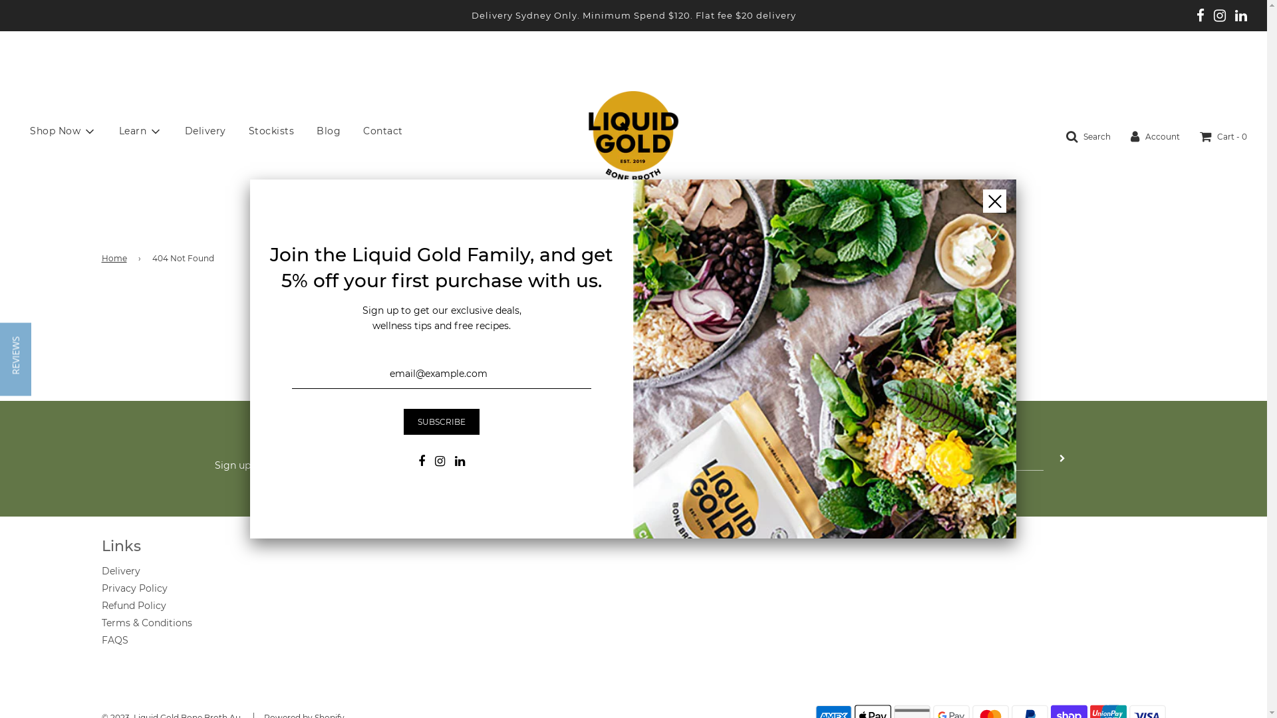 The image size is (1277, 718). I want to click on Cart - 0, so click(1224, 136).